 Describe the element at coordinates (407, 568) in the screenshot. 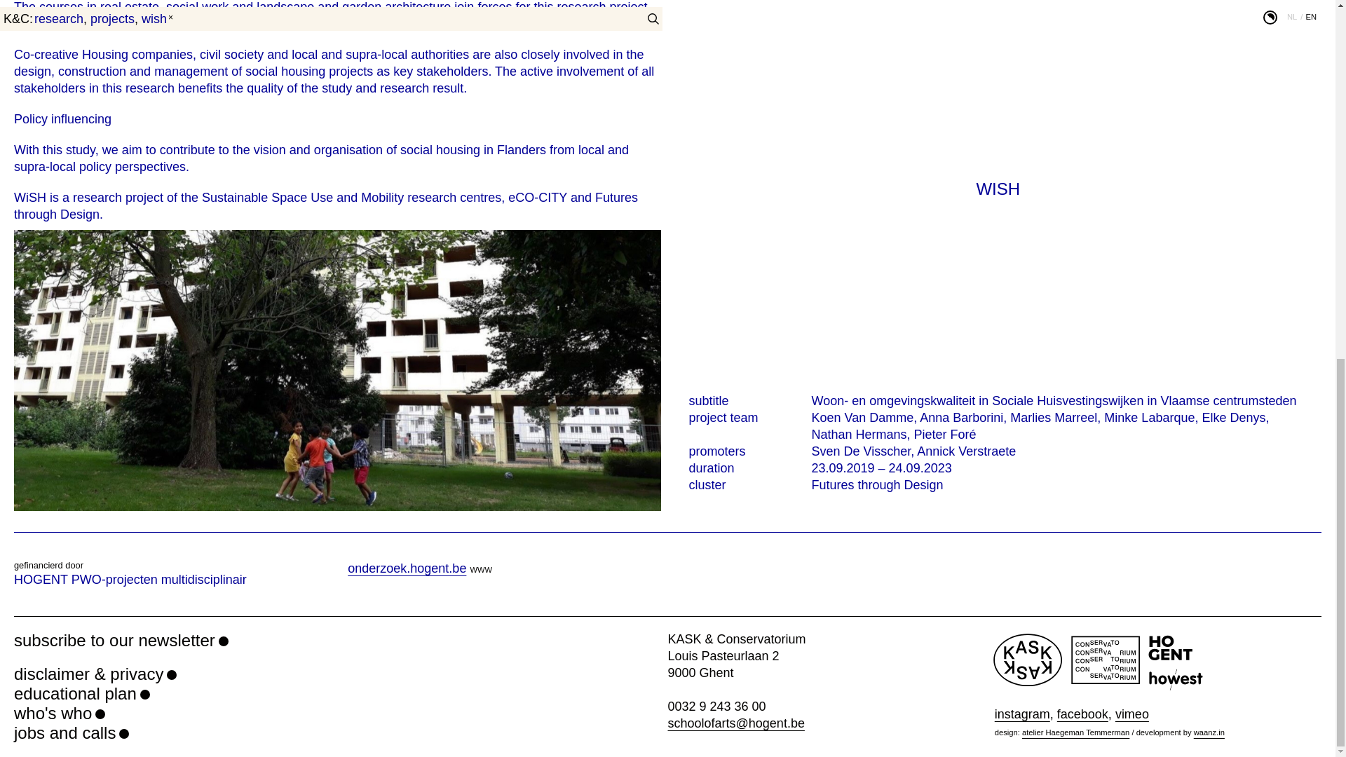

I see `onderzoek.hogent.be` at that location.